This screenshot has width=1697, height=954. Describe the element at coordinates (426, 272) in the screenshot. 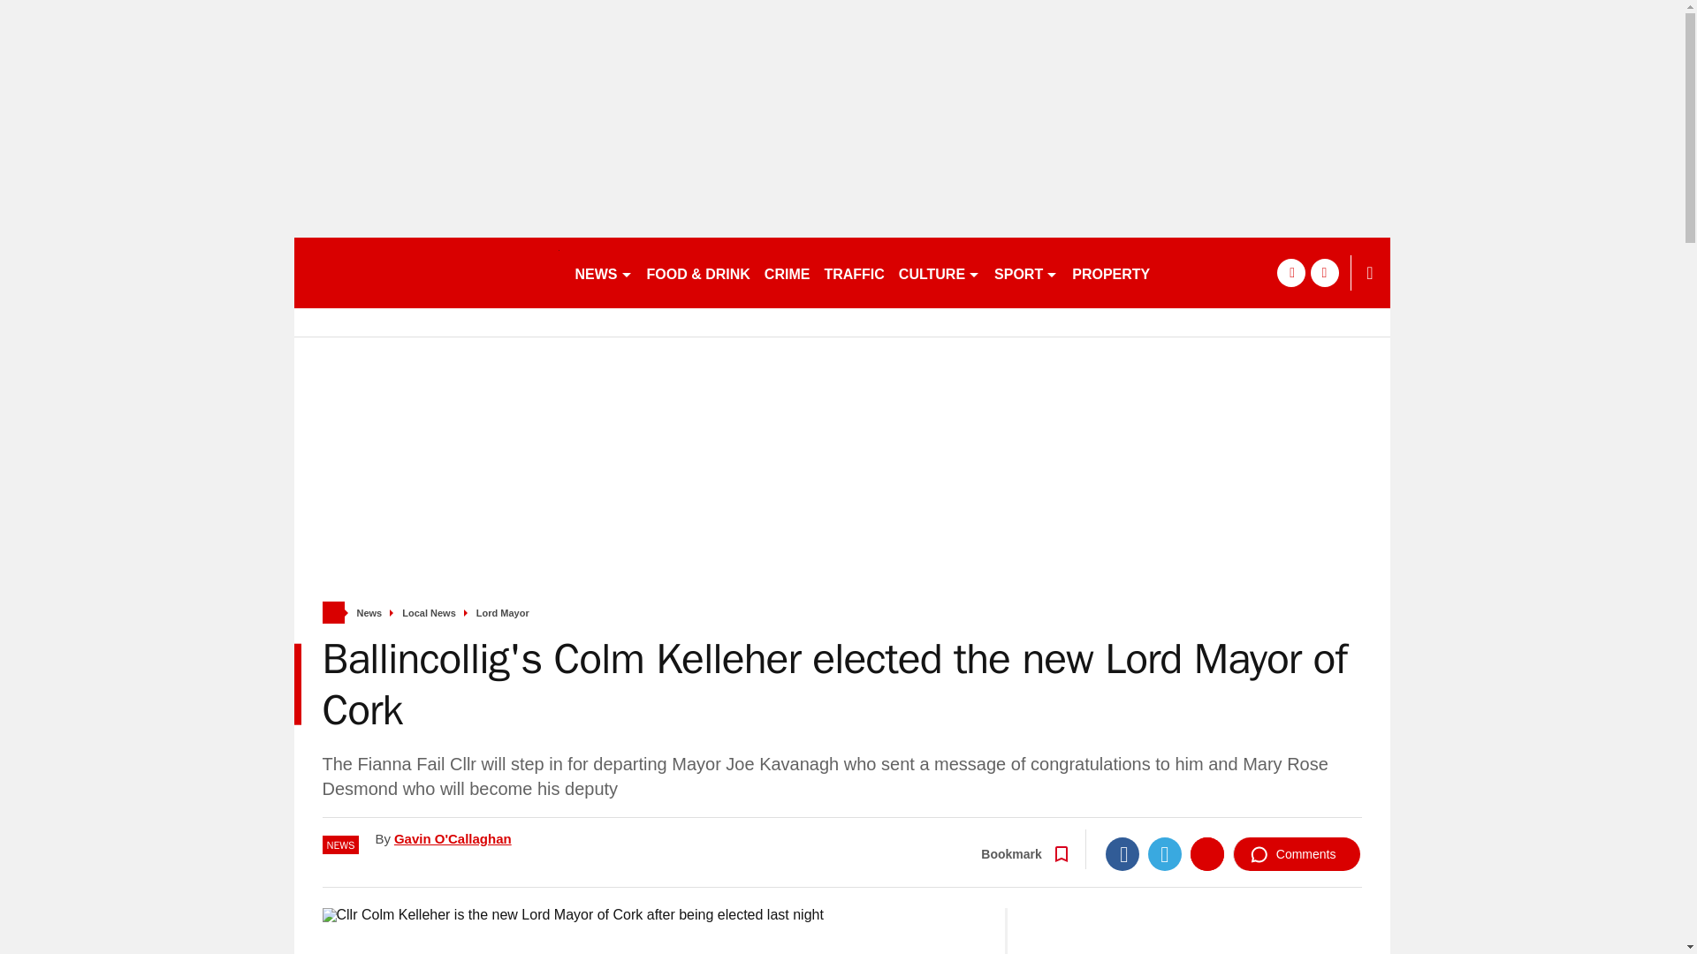

I see `corklive` at that location.